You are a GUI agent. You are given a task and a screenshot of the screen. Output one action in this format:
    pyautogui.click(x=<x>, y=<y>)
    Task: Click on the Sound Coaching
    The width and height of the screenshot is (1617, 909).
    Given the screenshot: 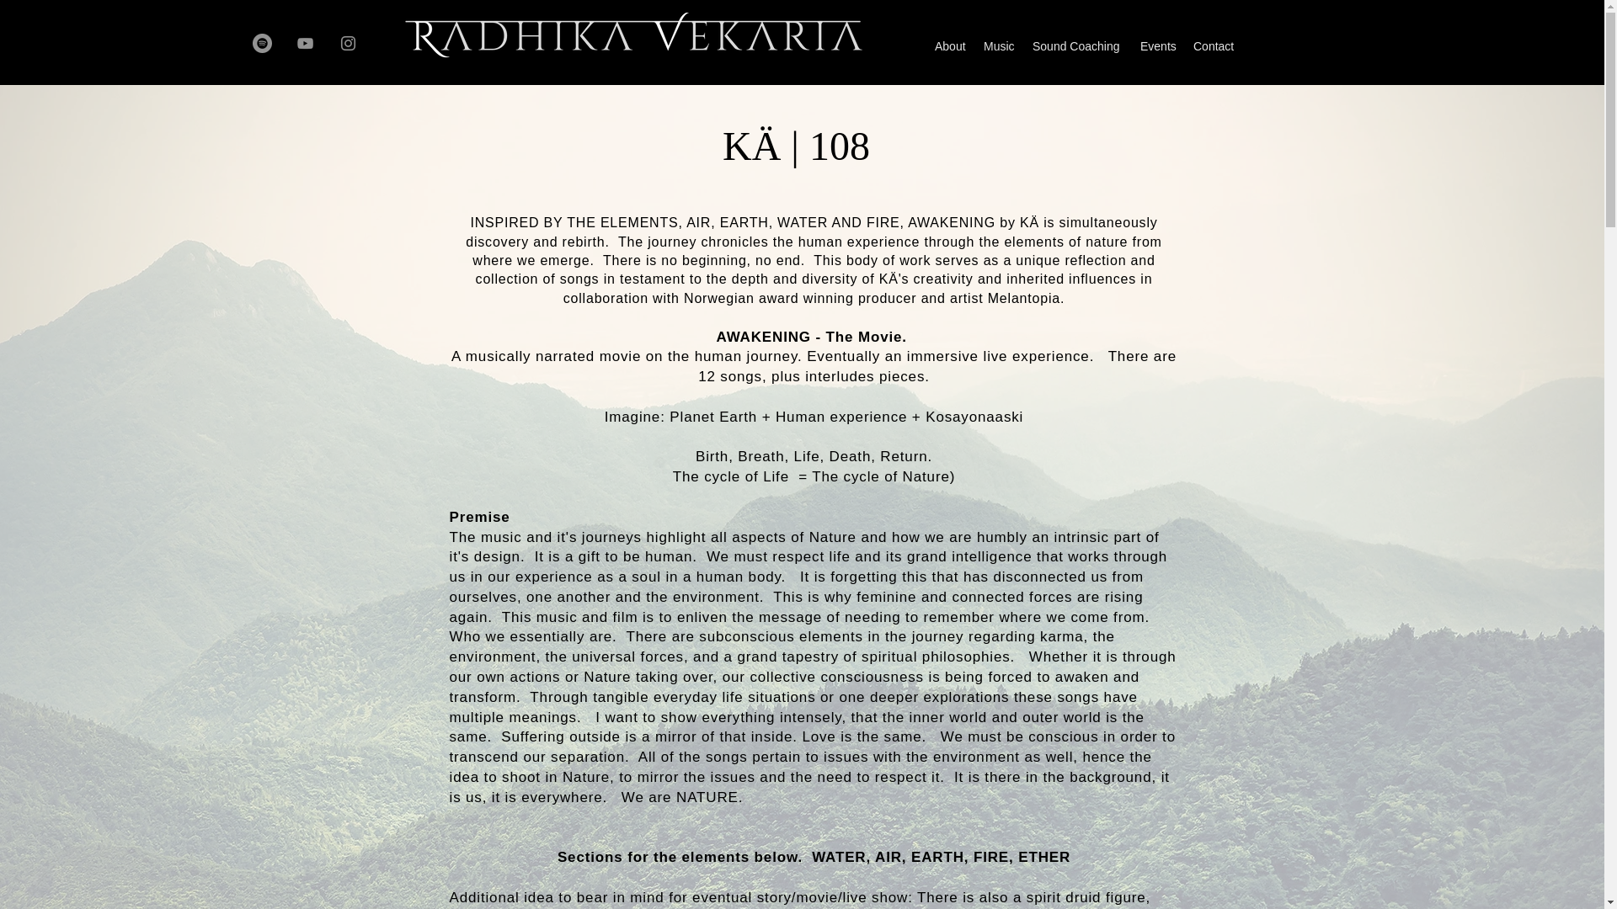 What is the action you would take?
    pyautogui.click(x=1078, y=45)
    